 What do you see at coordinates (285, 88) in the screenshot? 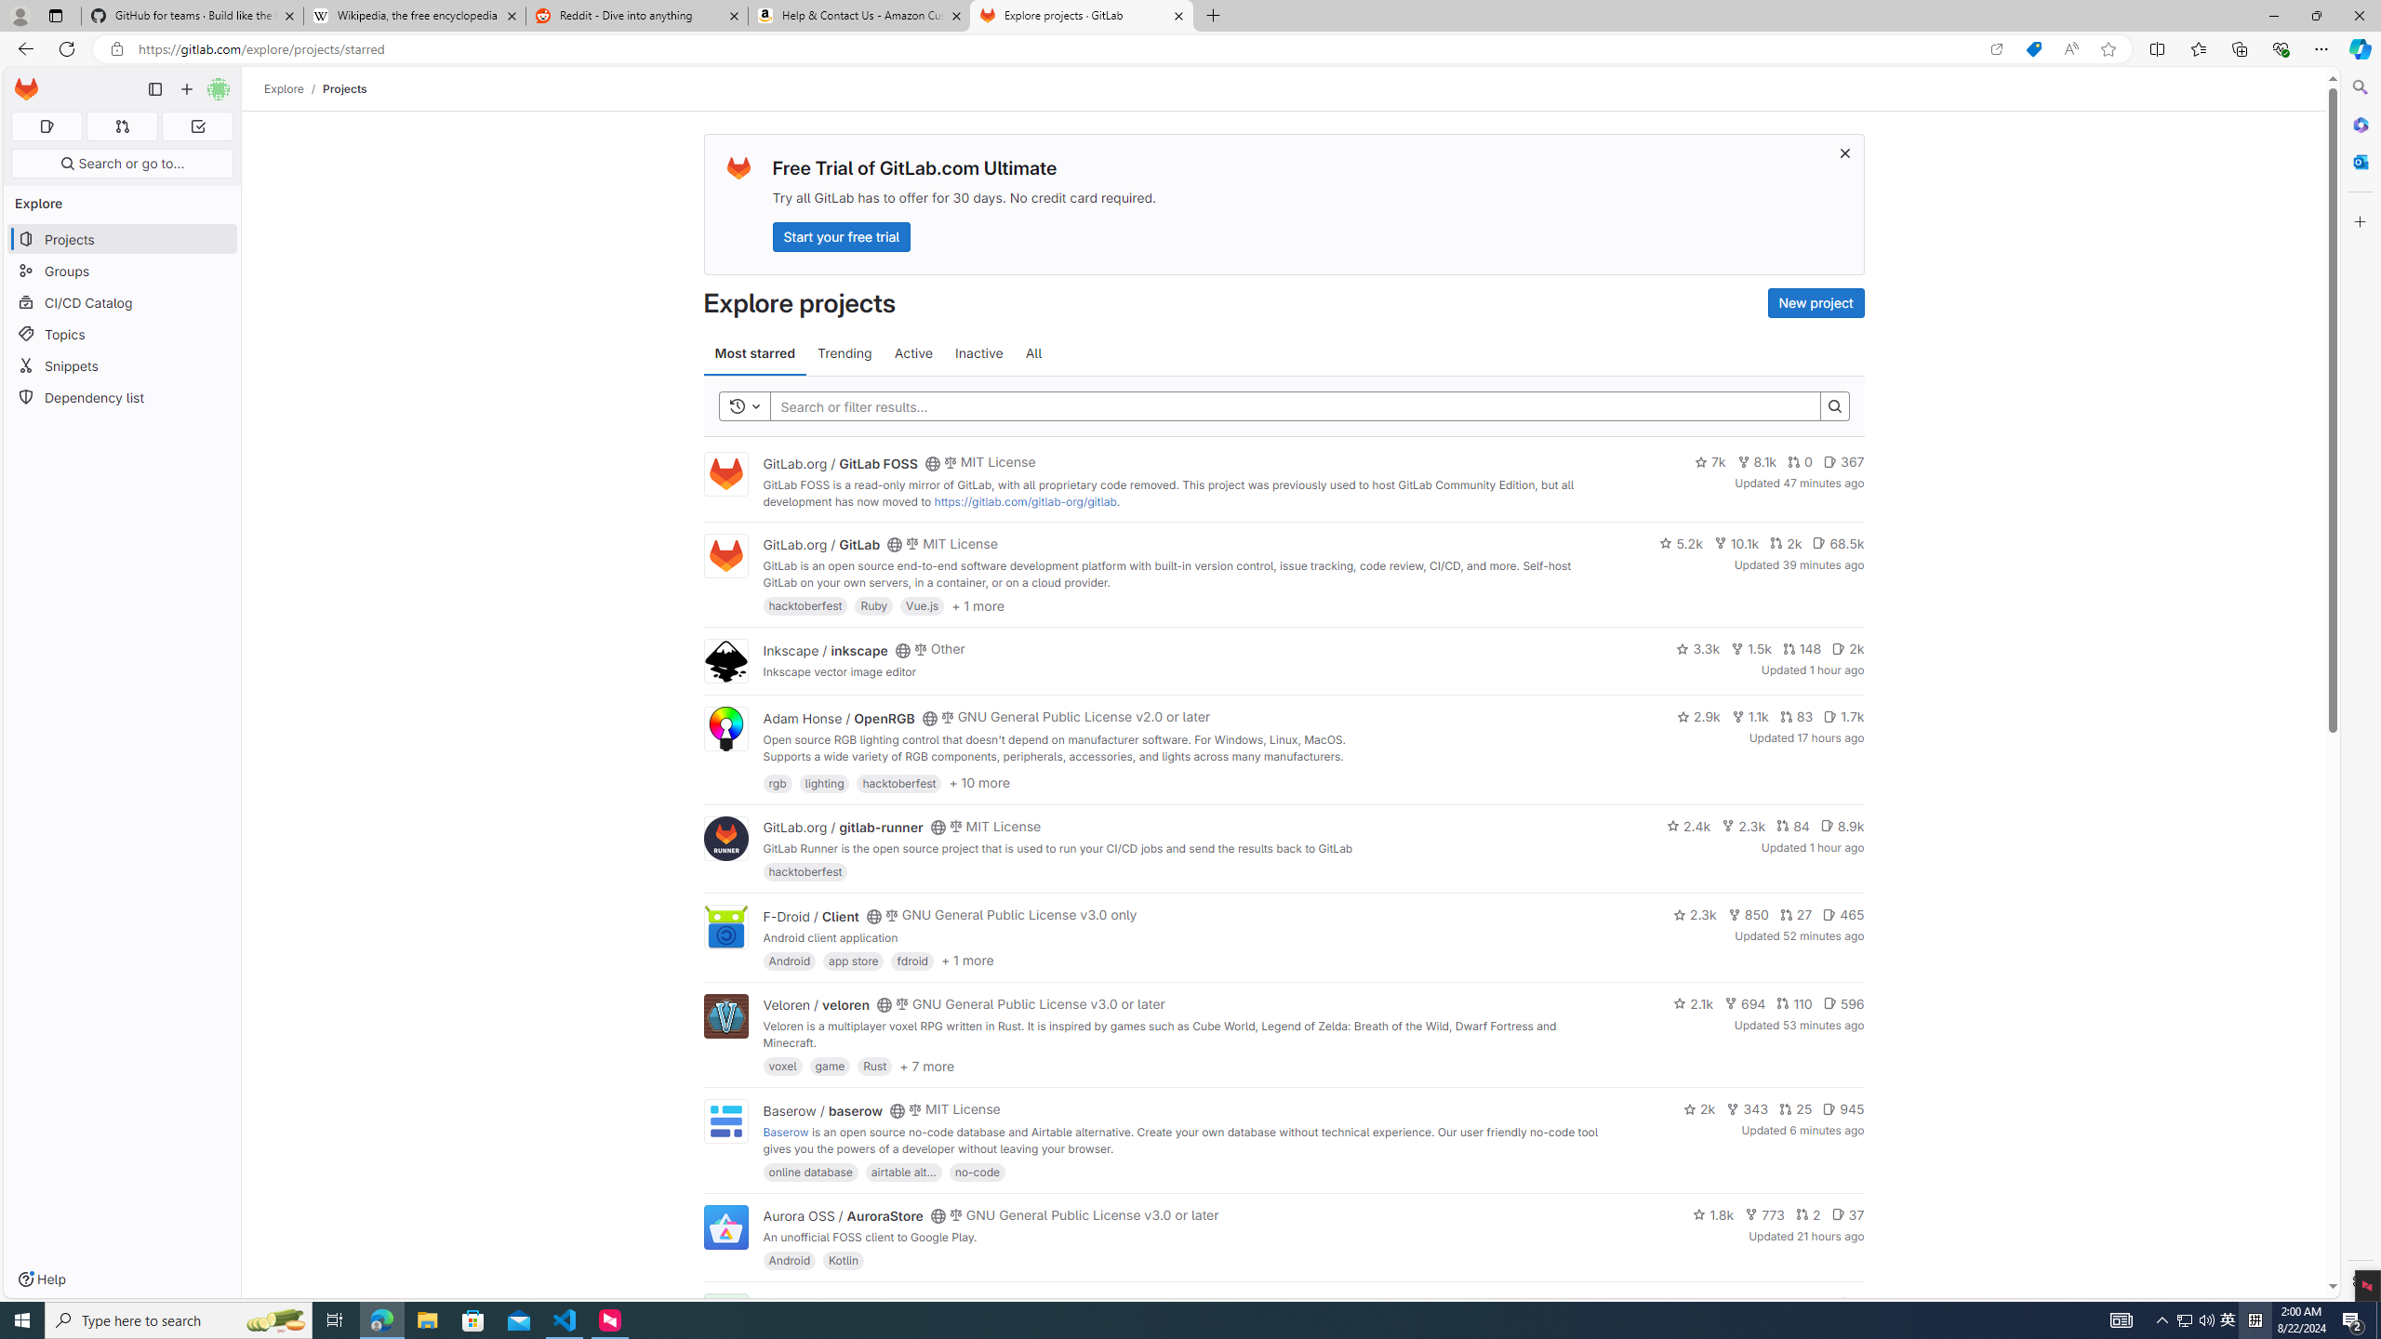
I see `Explore` at bounding box center [285, 88].